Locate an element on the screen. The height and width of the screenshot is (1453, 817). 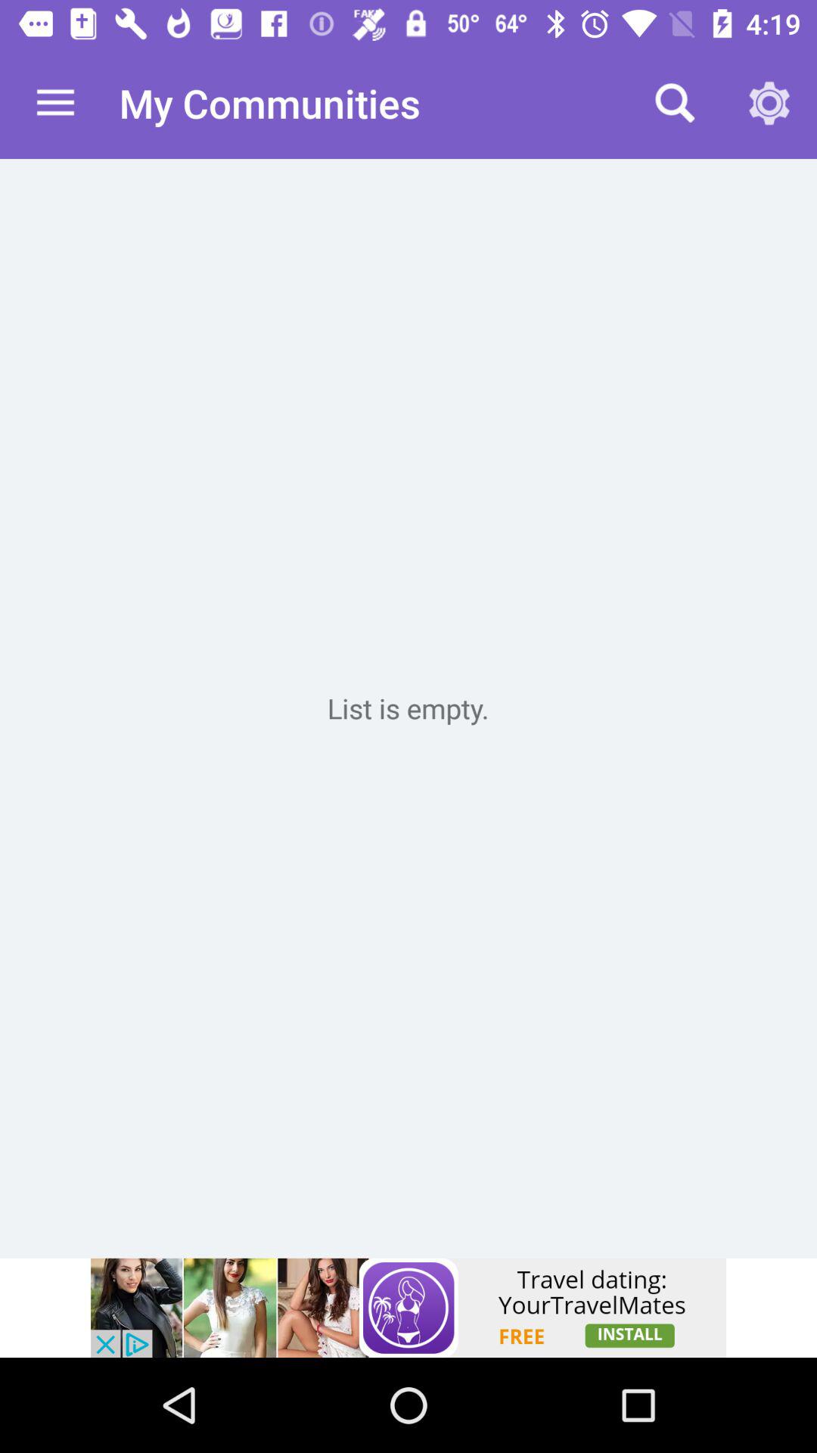
menu page is located at coordinates (408, 708).